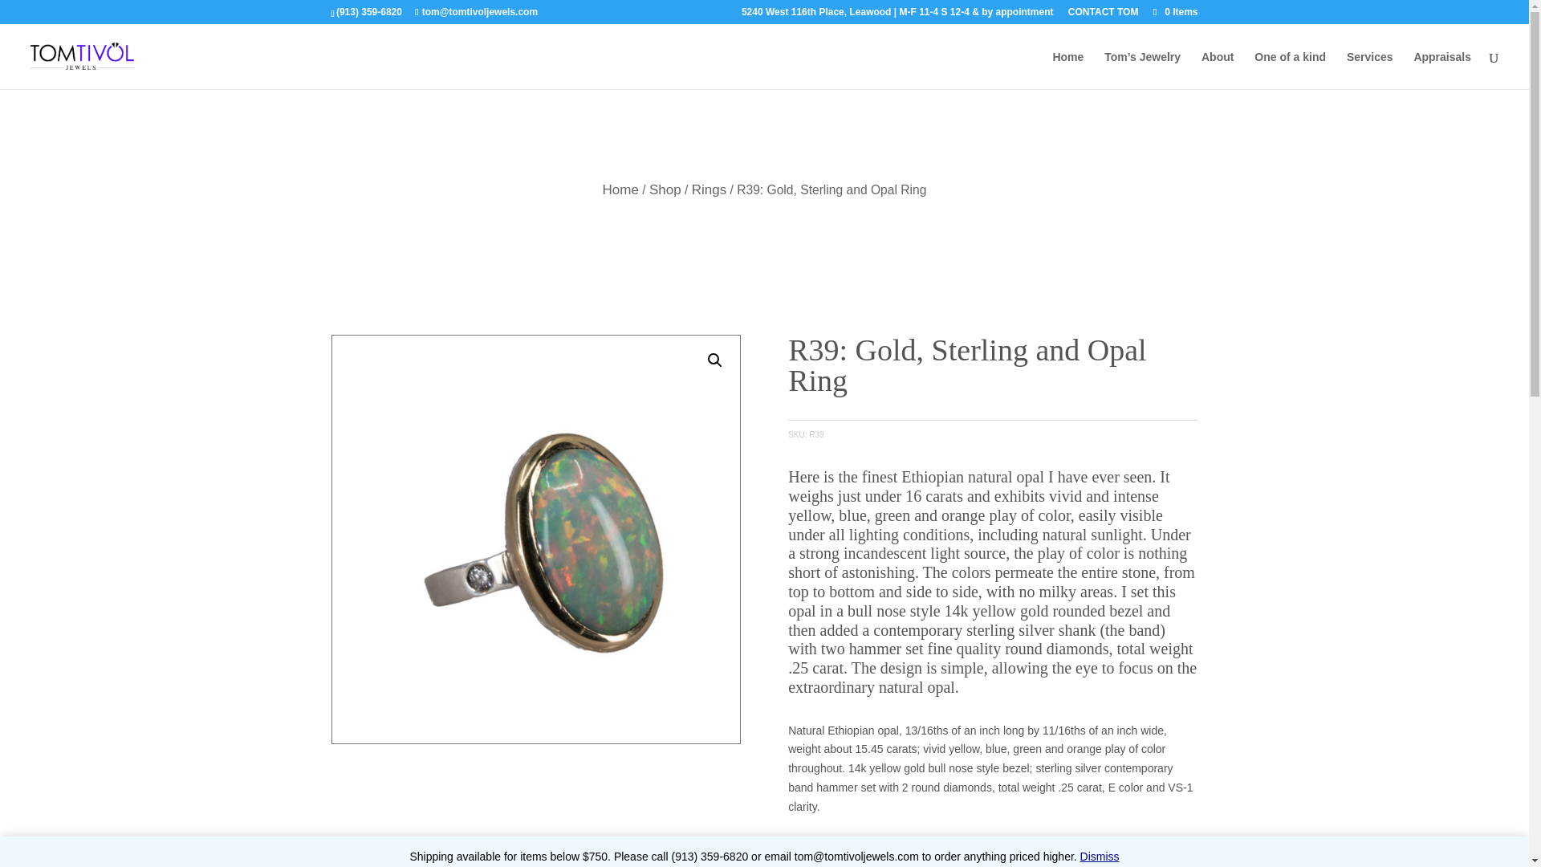 The image size is (1541, 867). I want to click on One of a kind, so click(1289, 70).